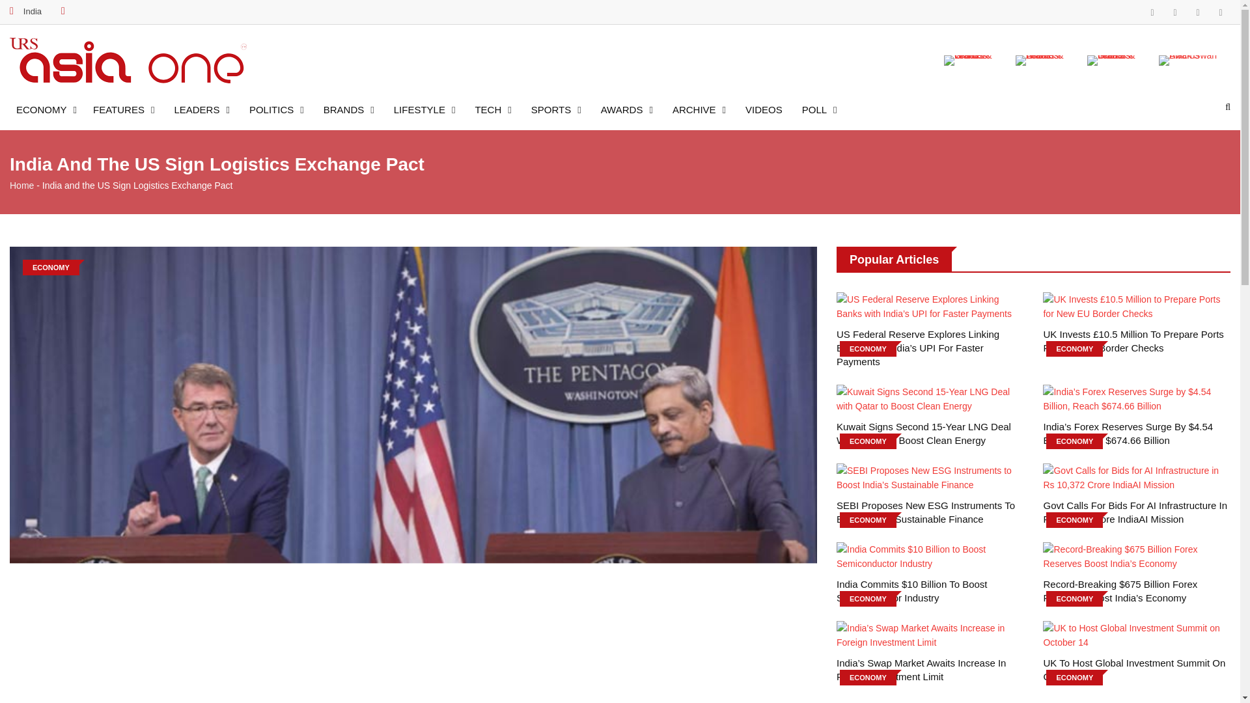  I want to click on LIFESTYLE, so click(424, 107).